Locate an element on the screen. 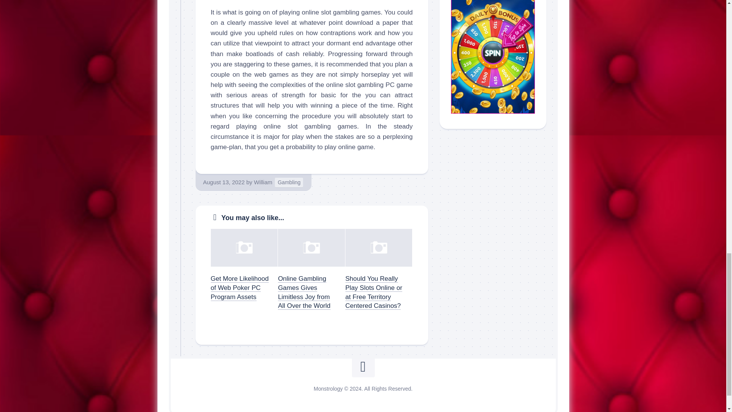 Image resolution: width=732 pixels, height=412 pixels. Posts by William is located at coordinates (263, 182).